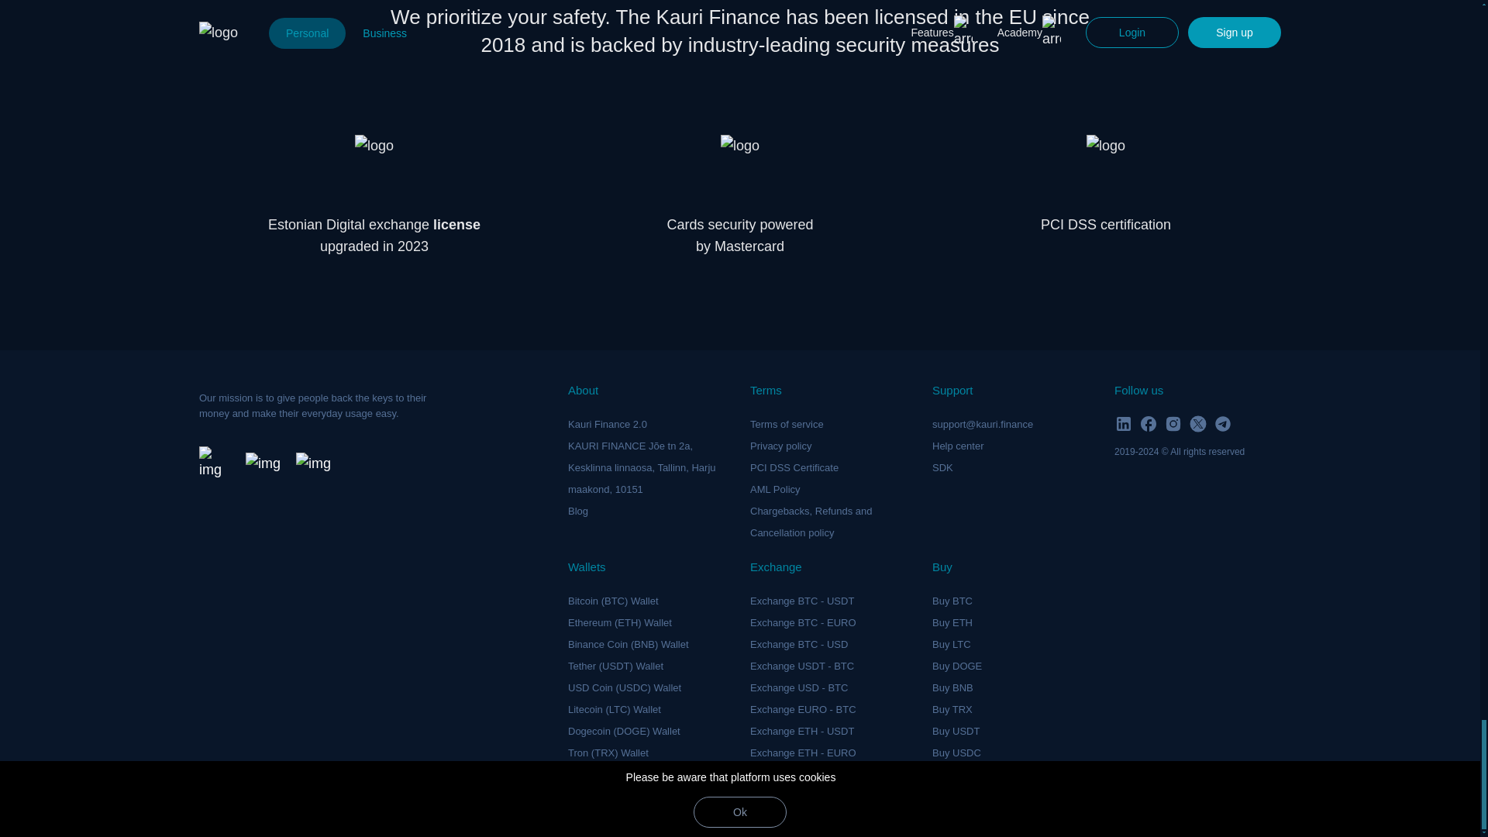 The image size is (1488, 837). I want to click on Blog, so click(578, 511).